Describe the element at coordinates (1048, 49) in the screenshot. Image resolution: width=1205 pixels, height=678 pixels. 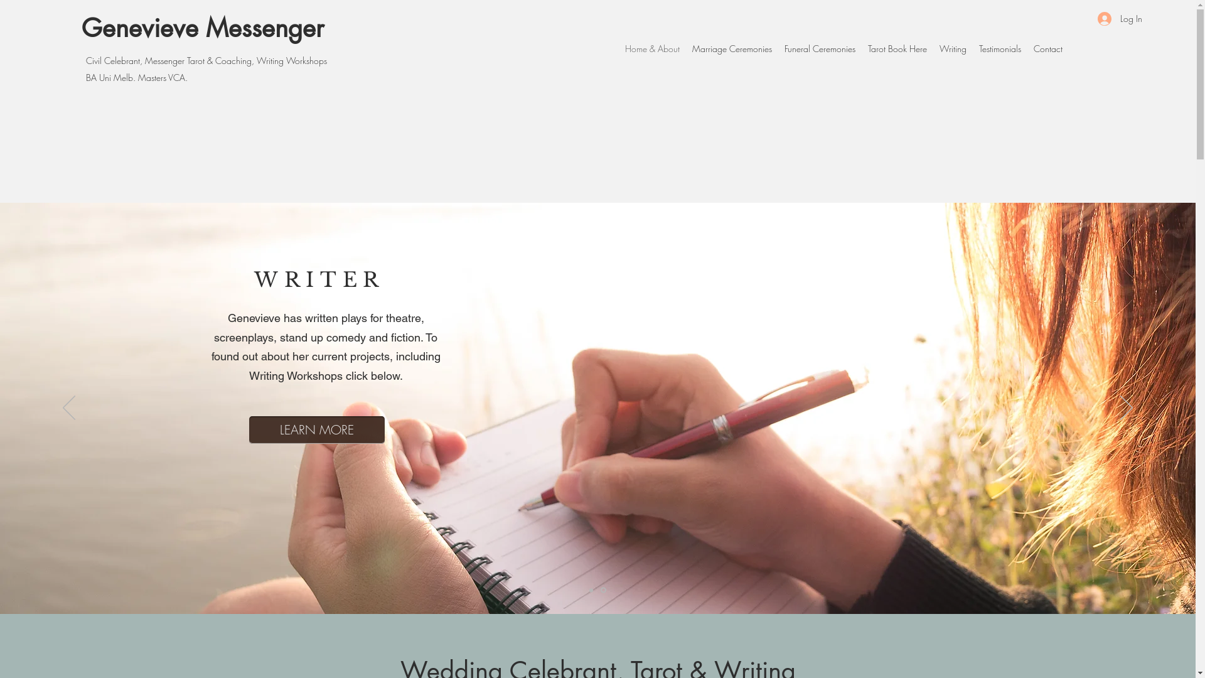
I see `Contact` at that location.